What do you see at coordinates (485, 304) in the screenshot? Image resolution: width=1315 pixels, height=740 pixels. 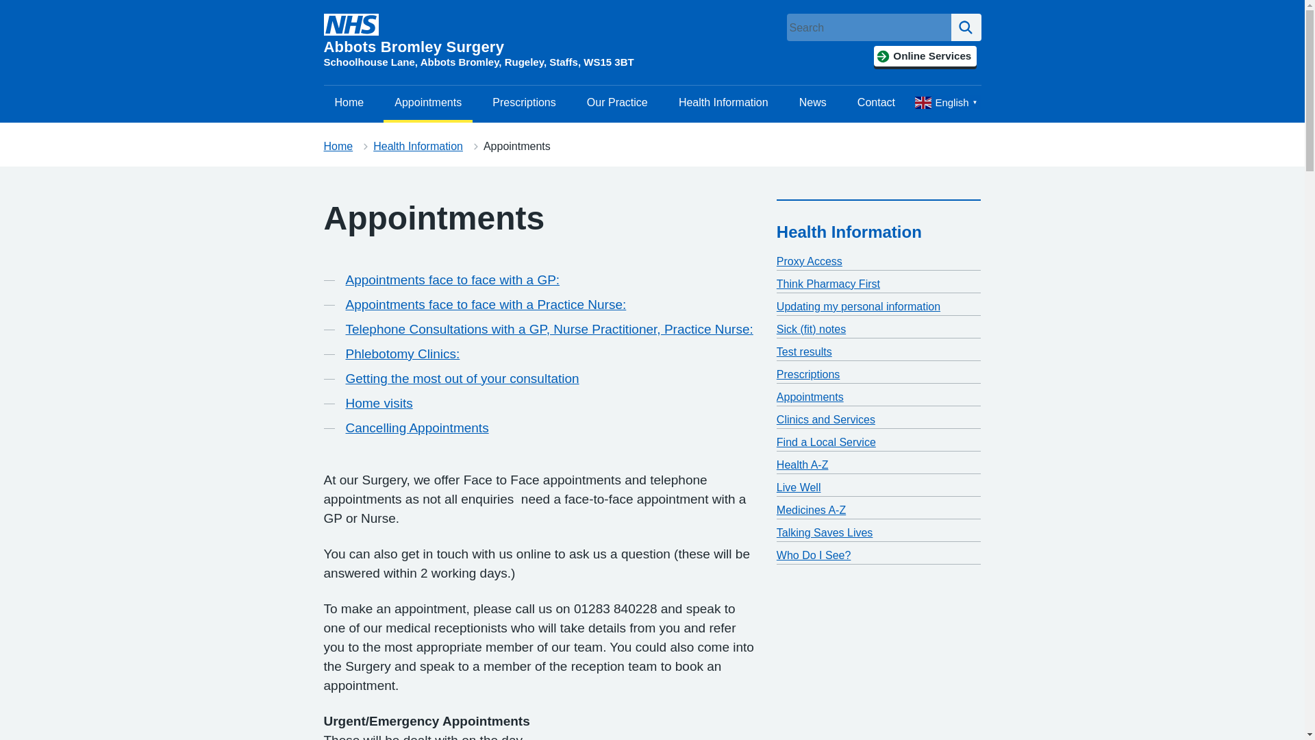 I see `Appointments face to face with a Practice Nurse:` at bounding box center [485, 304].